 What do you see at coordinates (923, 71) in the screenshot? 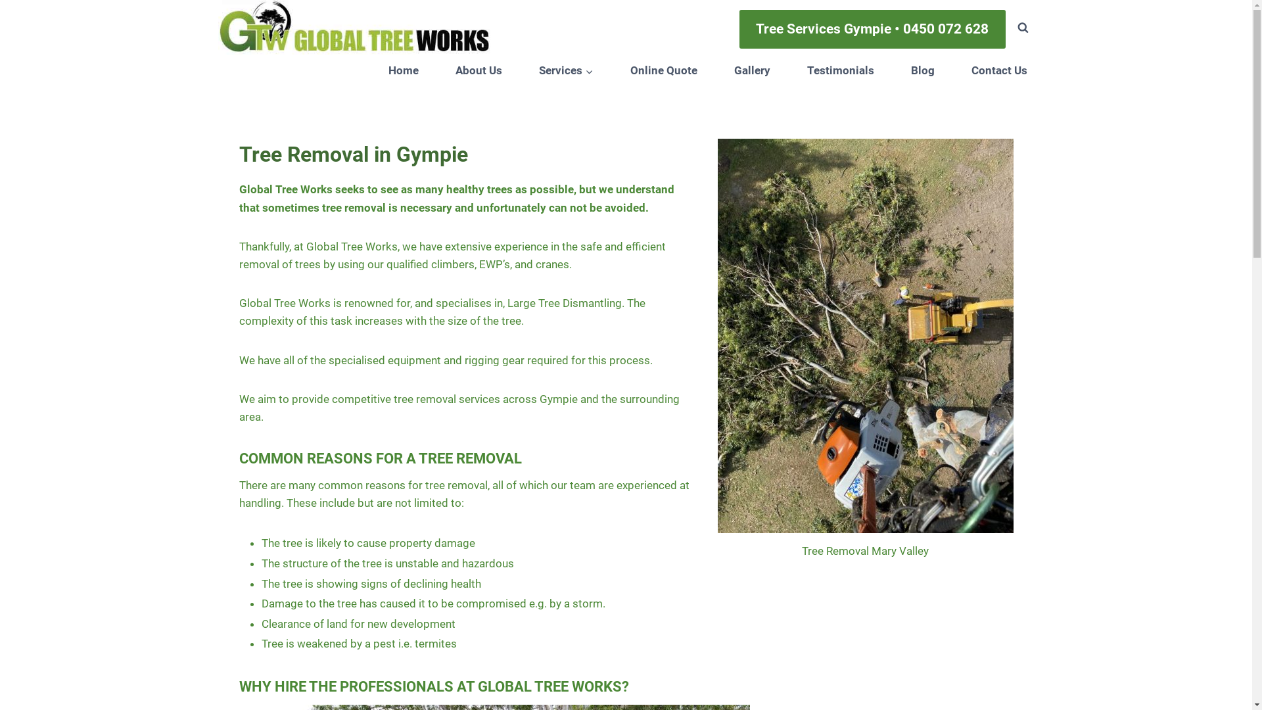
I see `Blog` at bounding box center [923, 71].